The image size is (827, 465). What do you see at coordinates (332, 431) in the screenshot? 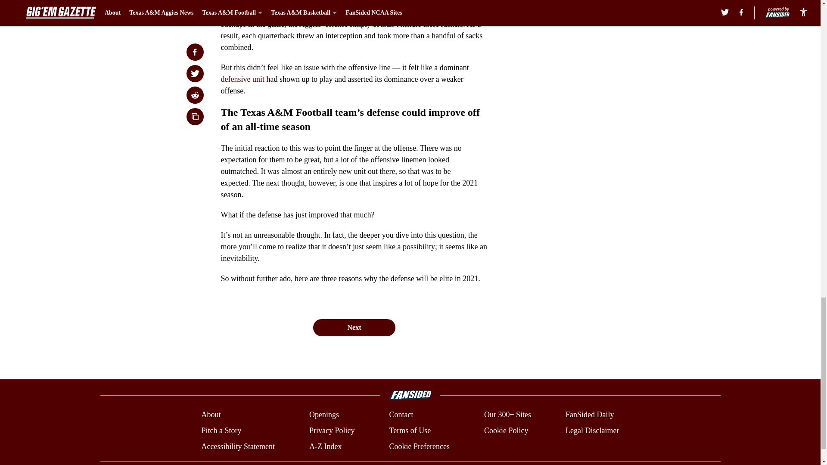
I see `Privacy Policy` at bounding box center [332, 431].